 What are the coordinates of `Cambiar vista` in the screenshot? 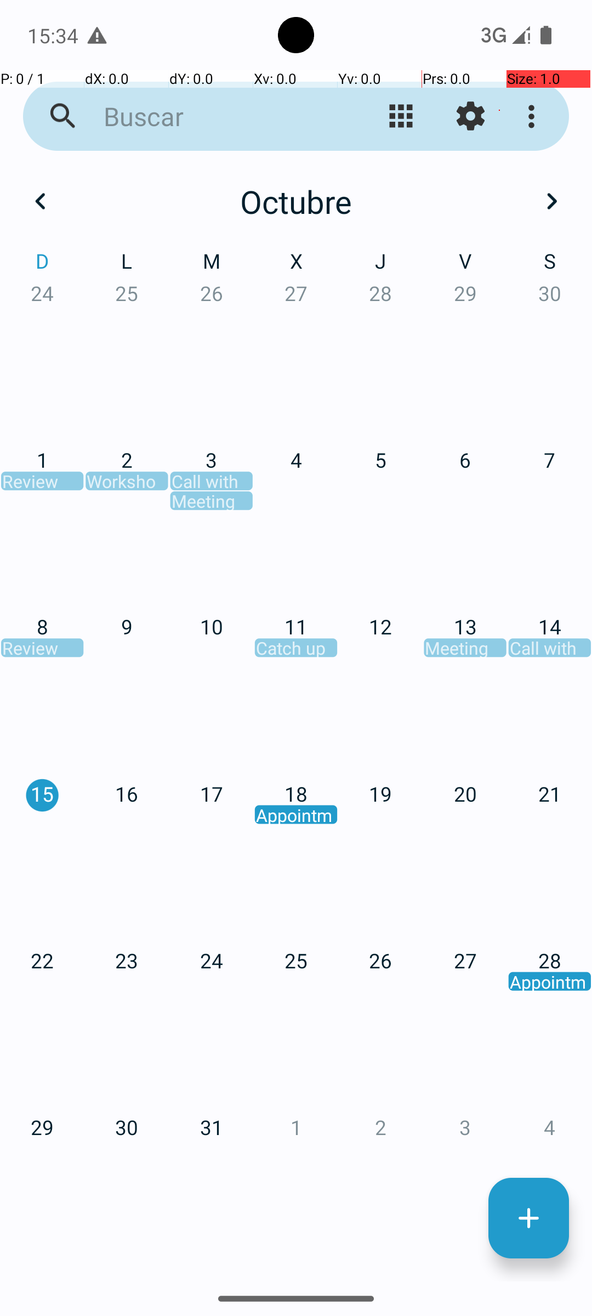 It's located at (401, 116).